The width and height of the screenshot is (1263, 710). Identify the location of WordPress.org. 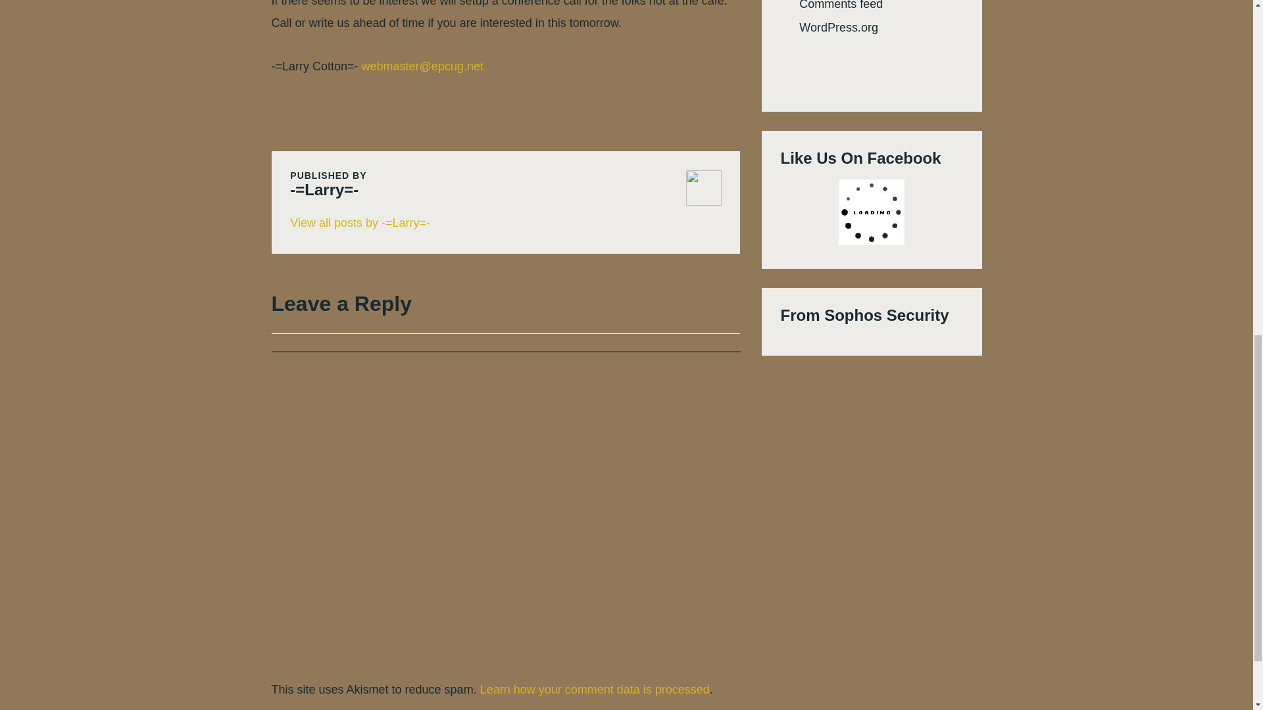
(838, 28).